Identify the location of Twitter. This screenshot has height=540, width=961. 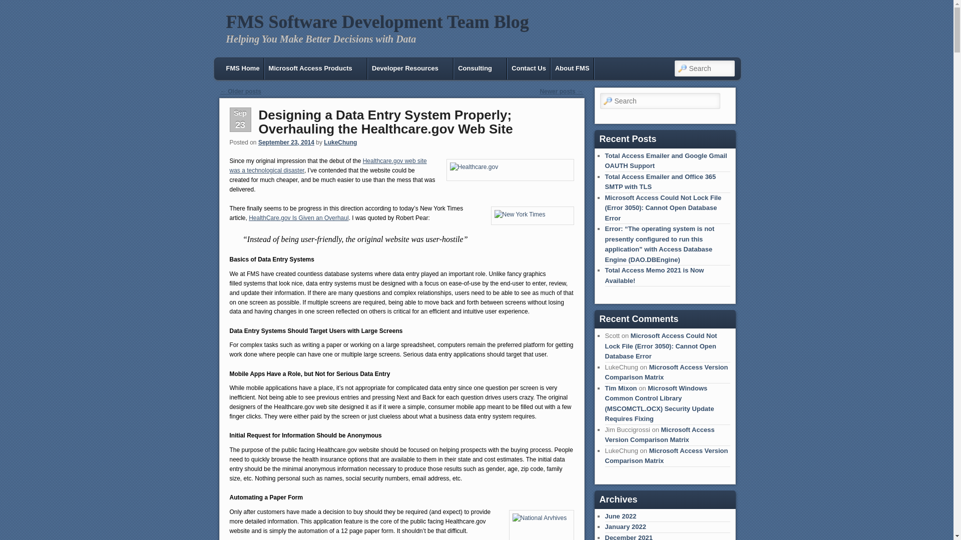
(722, 48).